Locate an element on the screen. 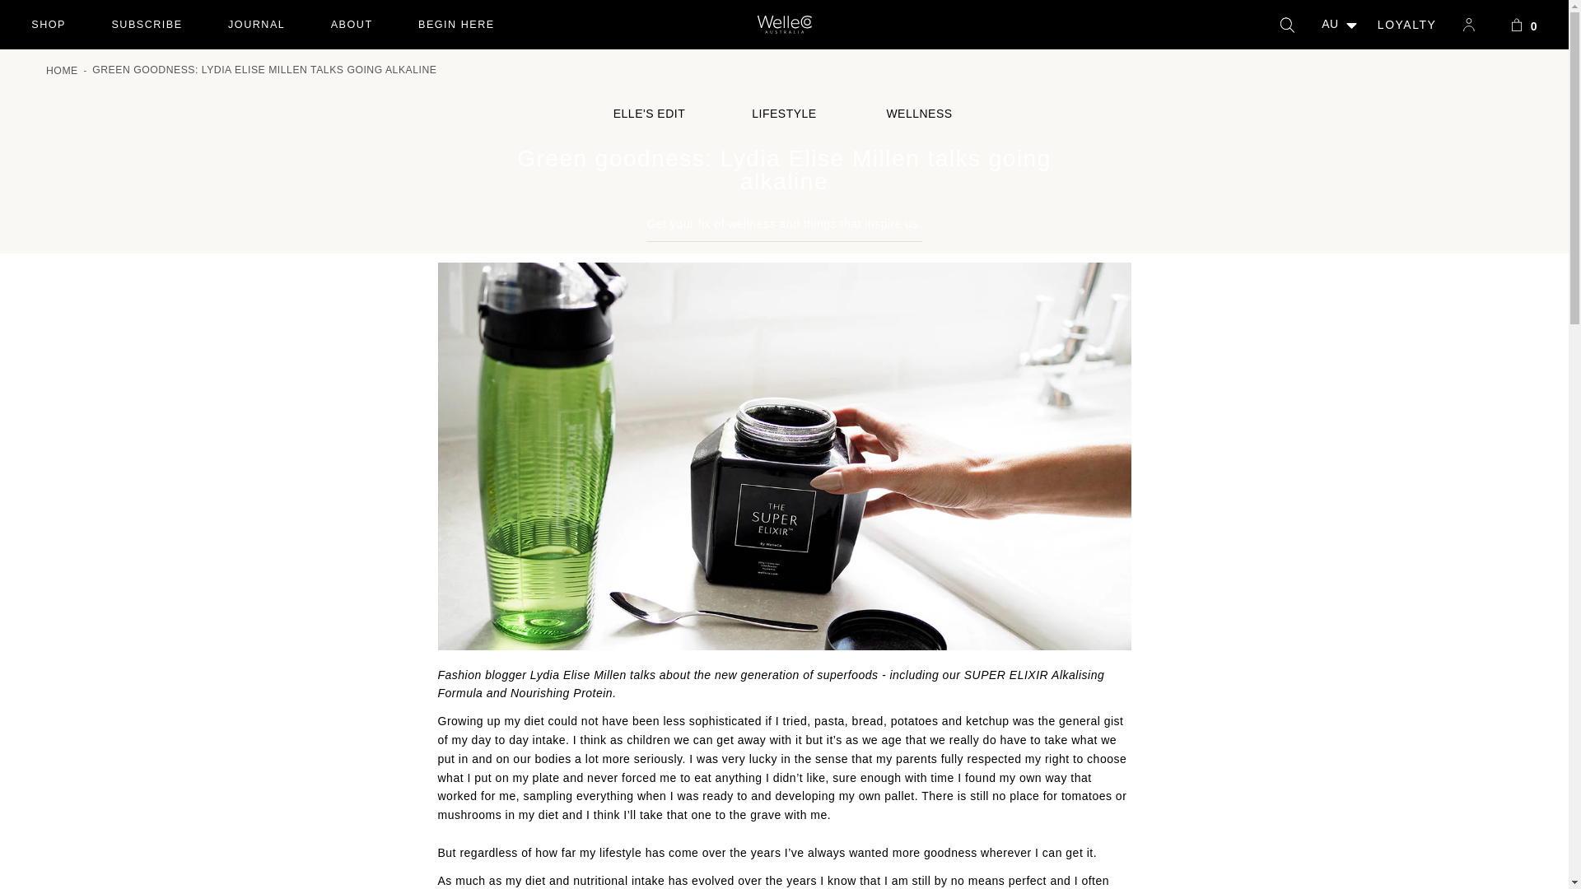 This screenshot has height=889, width=1581. AU is located at coordinates (49, 25).